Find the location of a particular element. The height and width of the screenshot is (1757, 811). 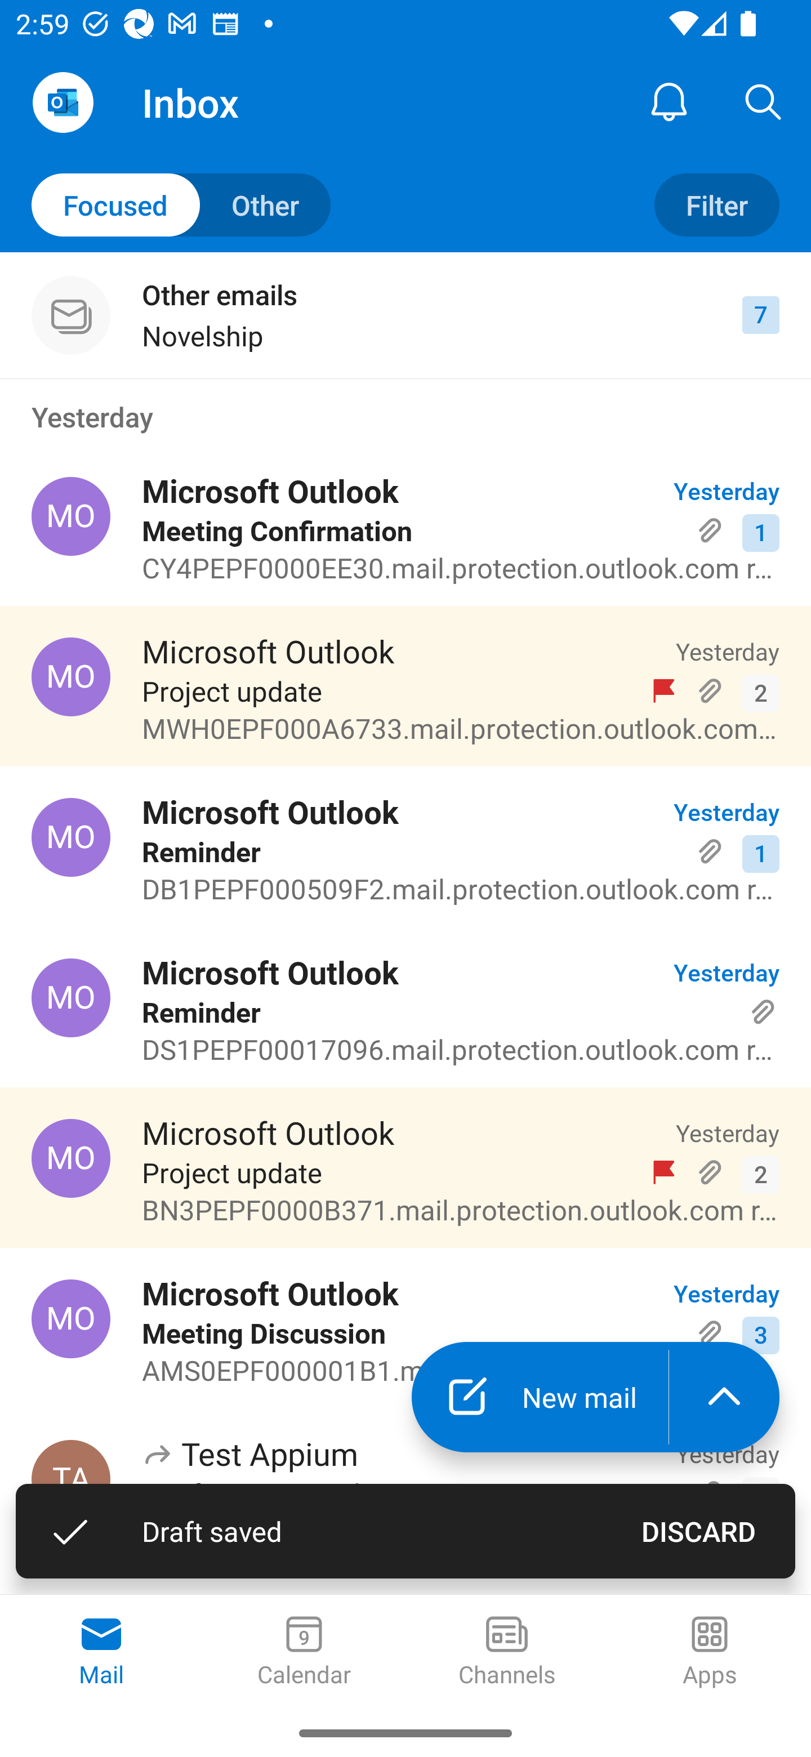

Toggle to other mails is located at coordinates (181, 205).